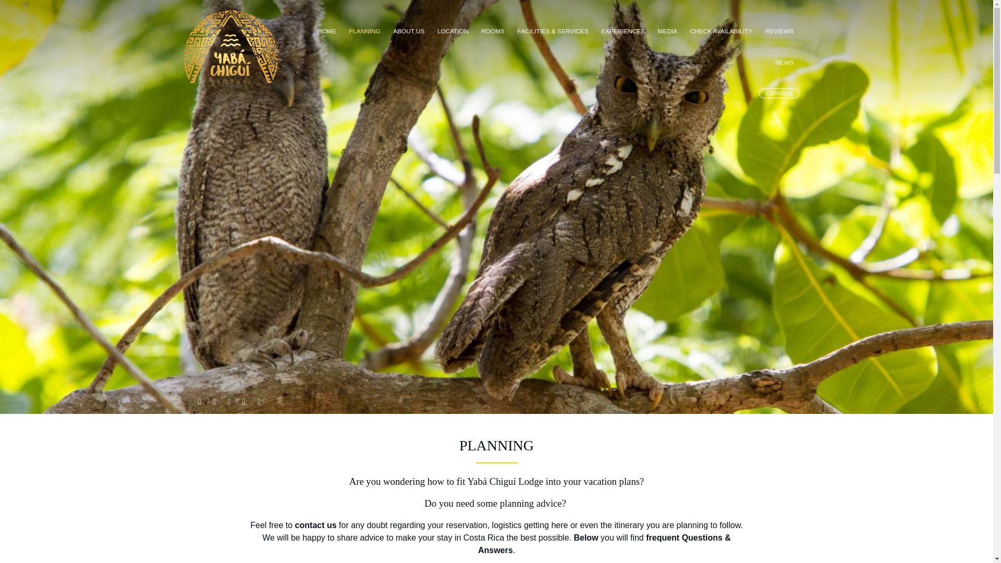 This screenshot has width=1001, height=563. I want to click on NEWS, so click(784, 63).